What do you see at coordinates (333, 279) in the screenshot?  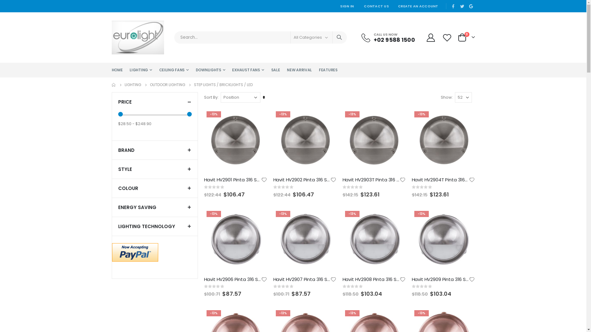 I see `Add to Wish List` at bounding box center [333, 279].